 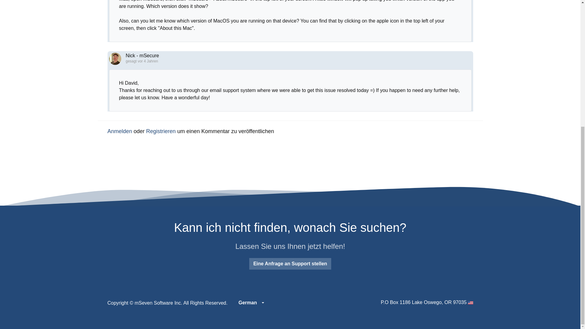 I want to click on Anmelden, so click(x=119, y=131).